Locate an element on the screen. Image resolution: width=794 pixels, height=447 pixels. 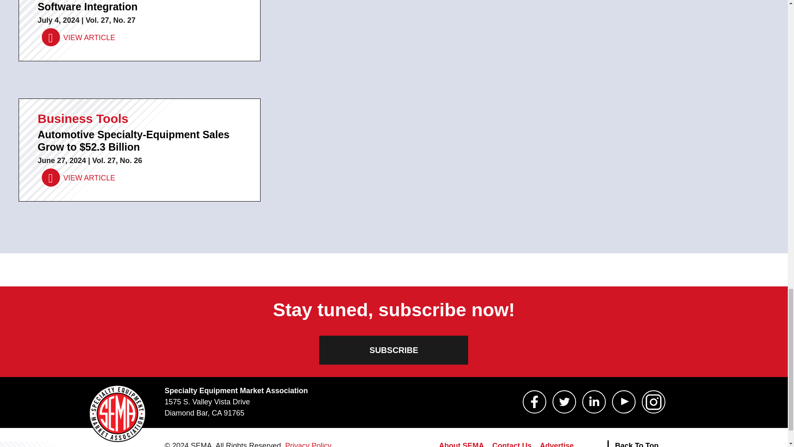
VIEW ARTICLE is located at coordinates (79, 38).